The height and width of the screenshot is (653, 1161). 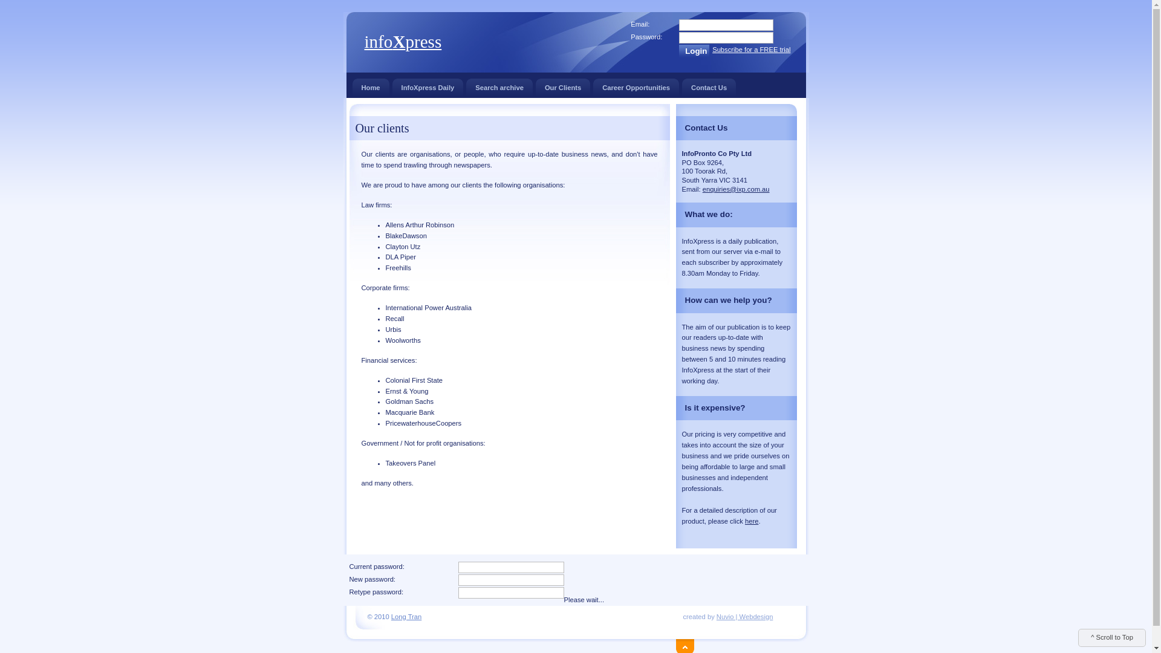 What do you see at coordinates (428, 88) in the screenshot?
I see `InfoXpress Daily` at bounding box center [428, 88].